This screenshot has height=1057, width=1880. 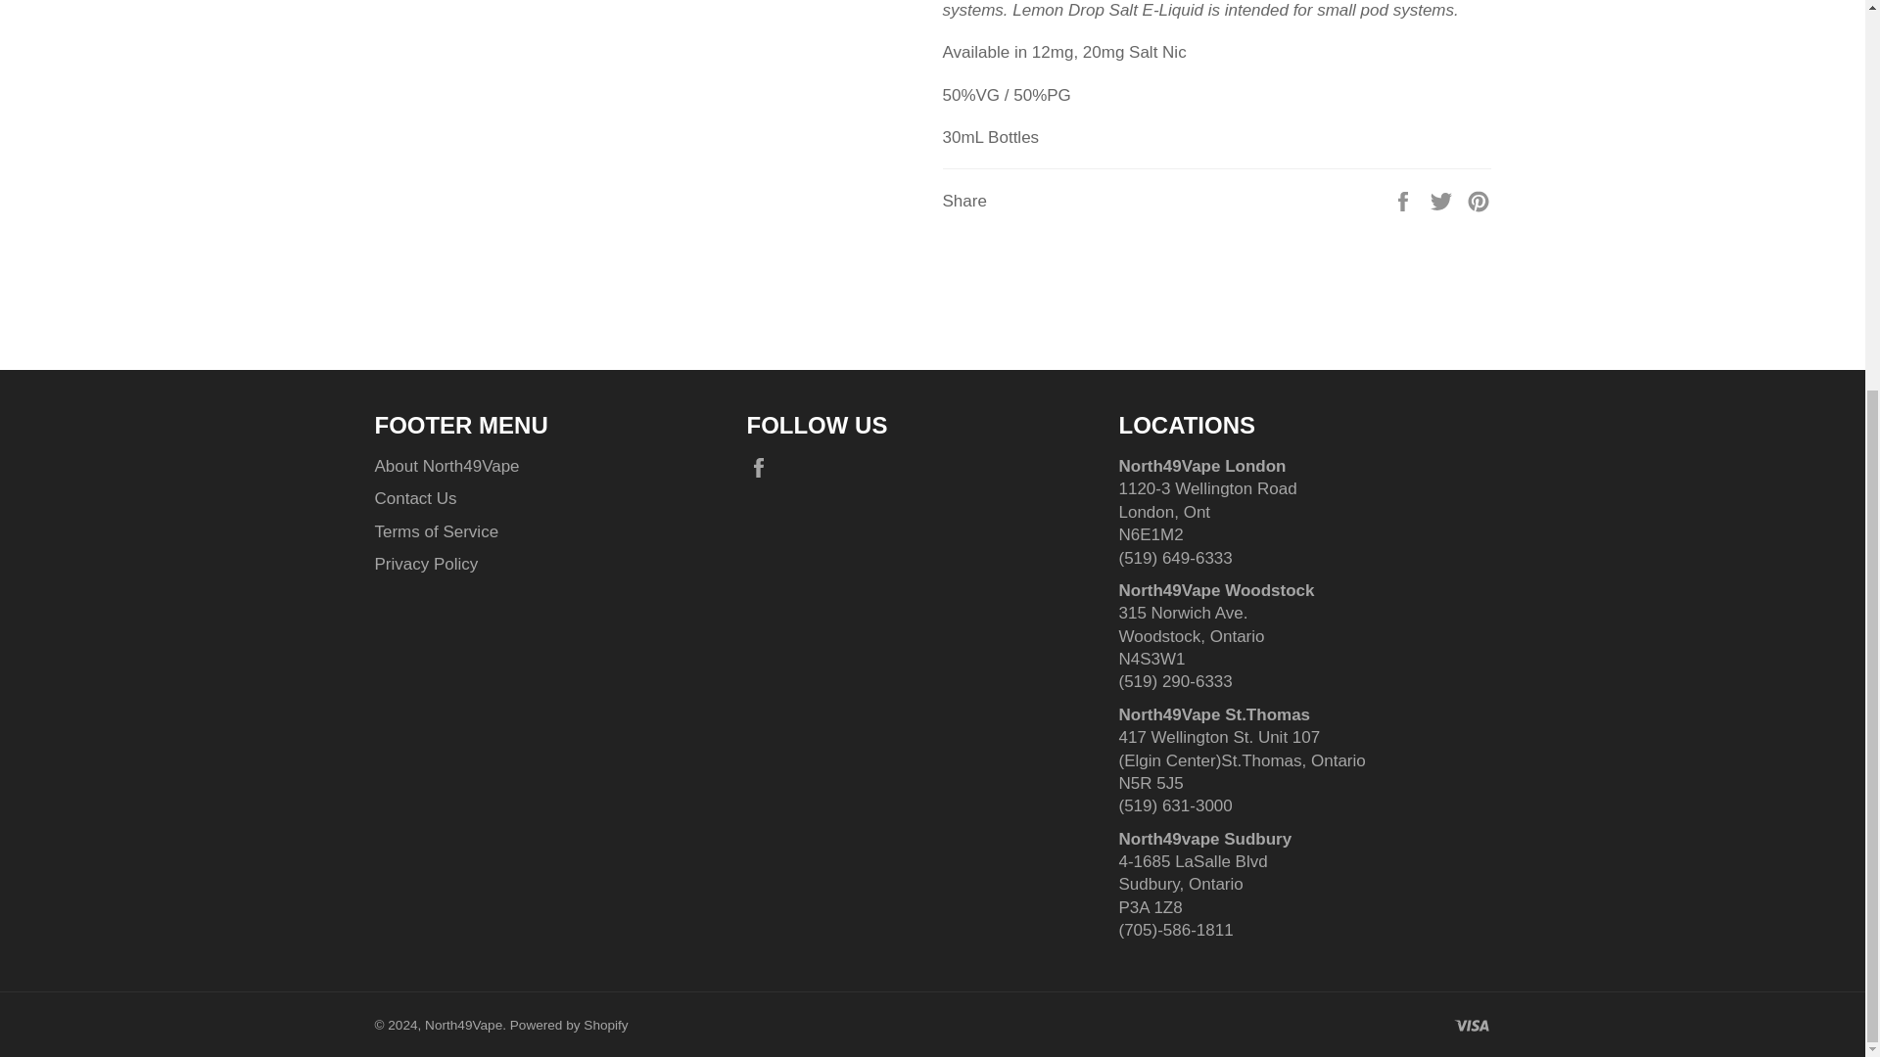 What do you see at coordinates (425, 564) in the screenshot?
I see `Privacy Policy` at bounding box center [425, 564].